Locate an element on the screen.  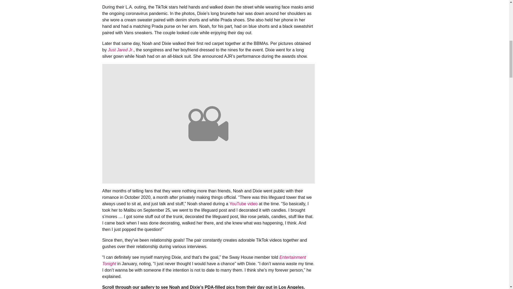
YouTube video is located at coordinates (244, 204).